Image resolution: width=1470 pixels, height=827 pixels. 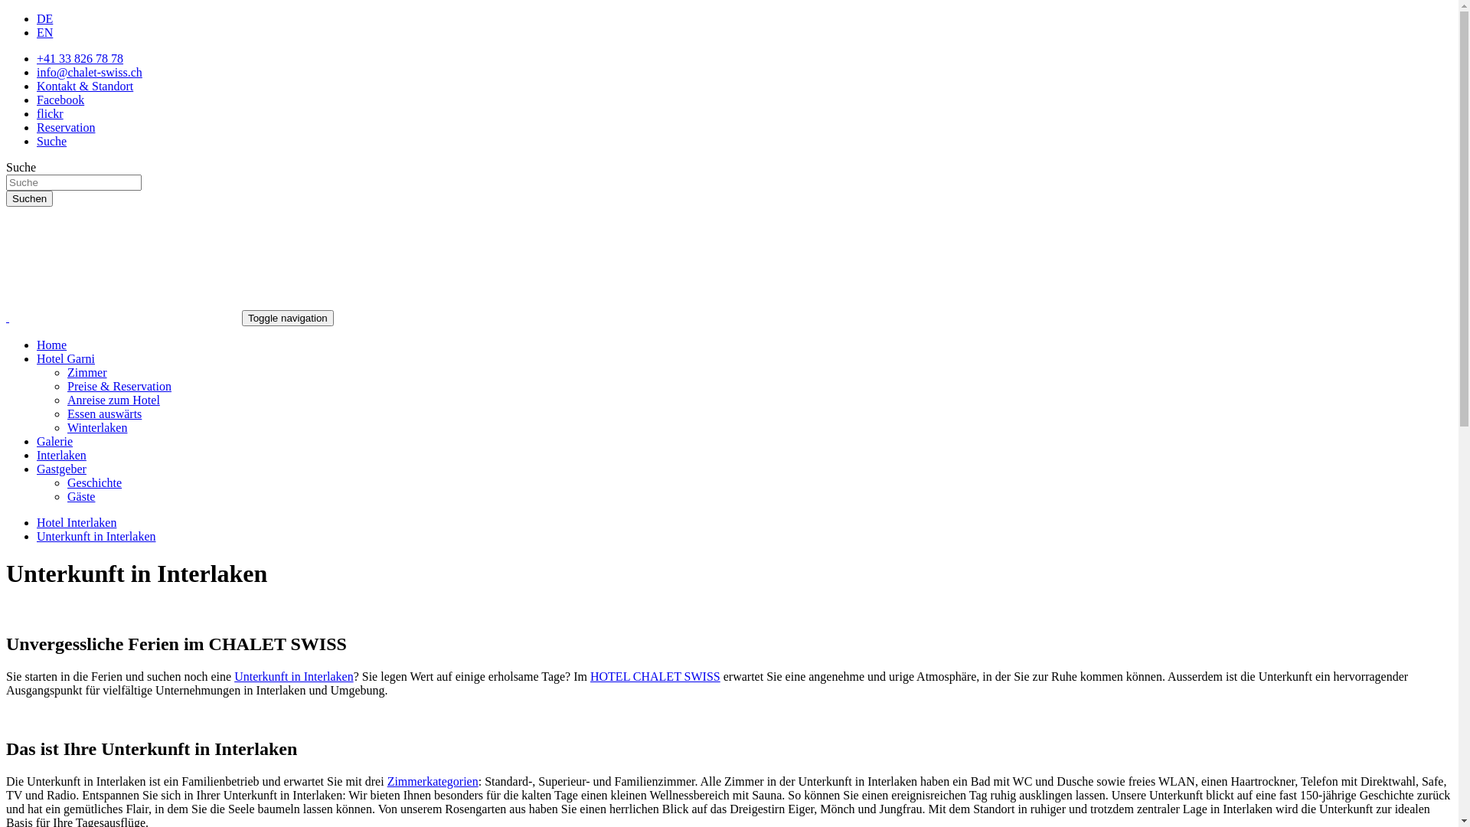 I want to click on Kontakt & Standort, so click(x=85, y=86).